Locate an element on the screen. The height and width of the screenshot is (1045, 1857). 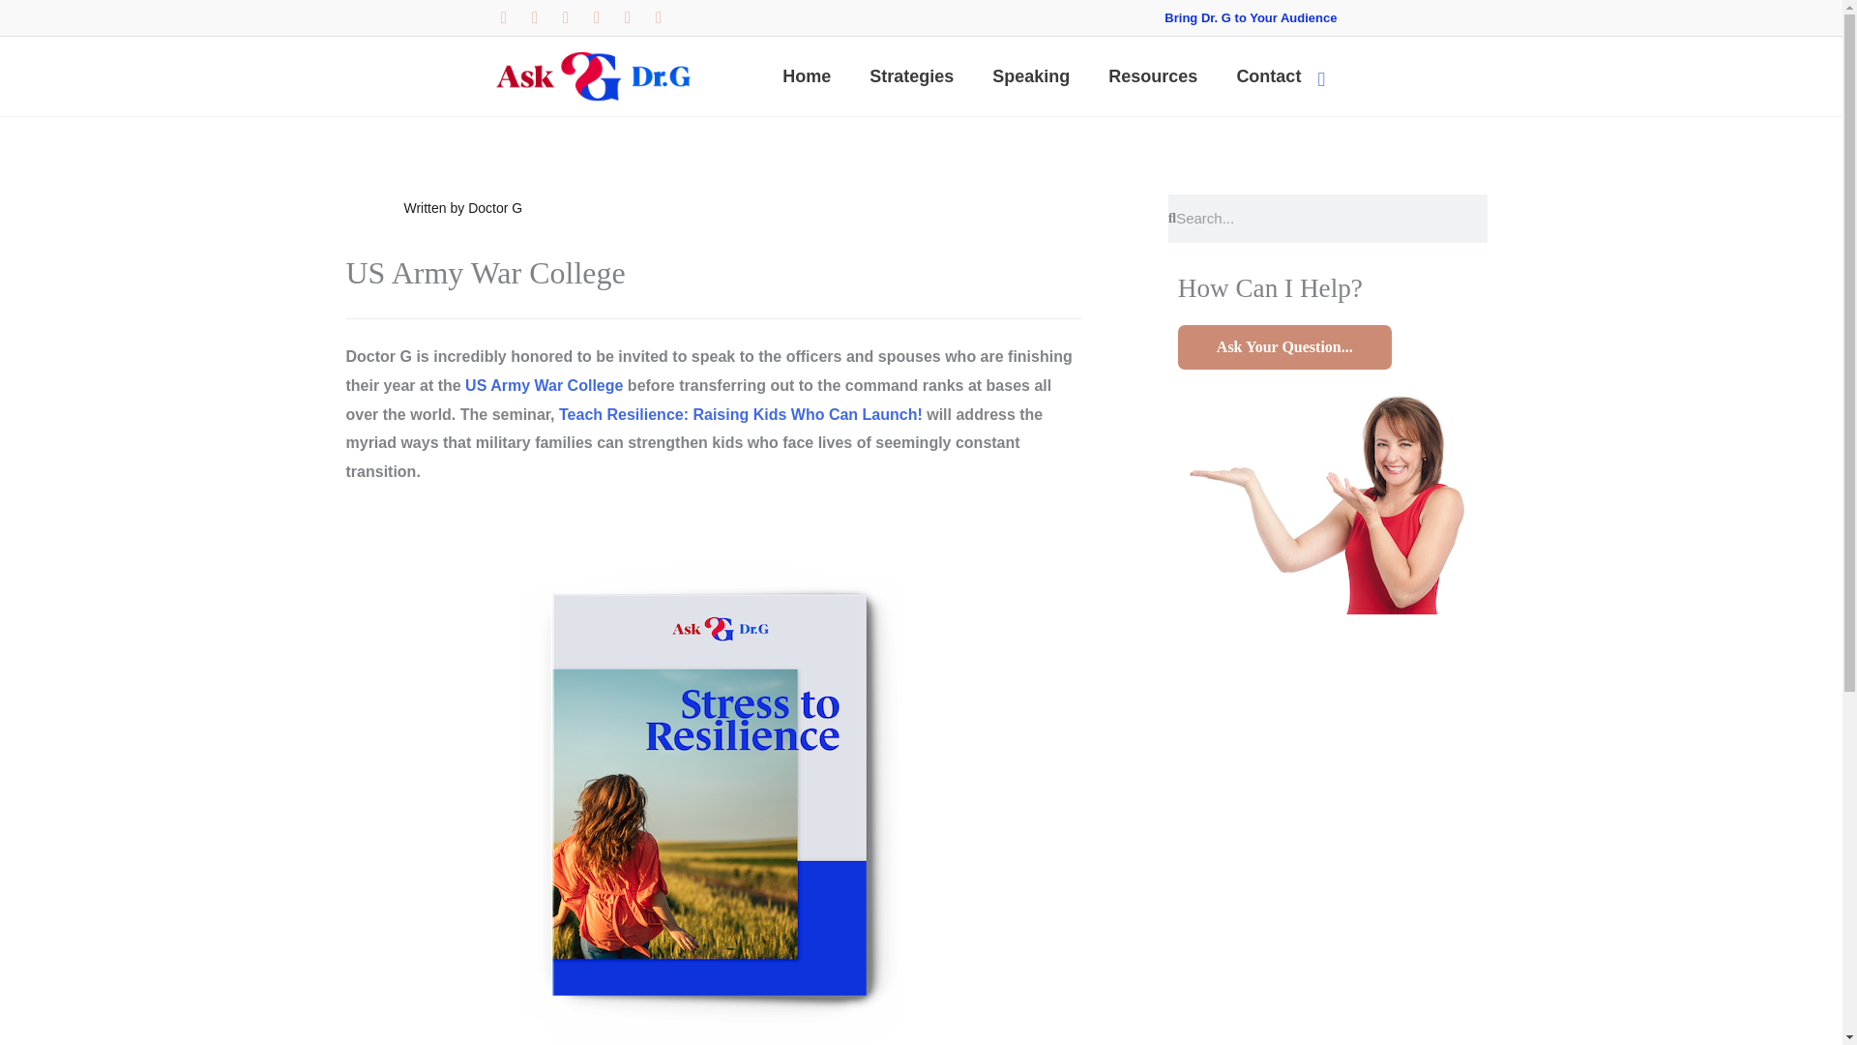
Contact is located at coordinates (1268, 75).